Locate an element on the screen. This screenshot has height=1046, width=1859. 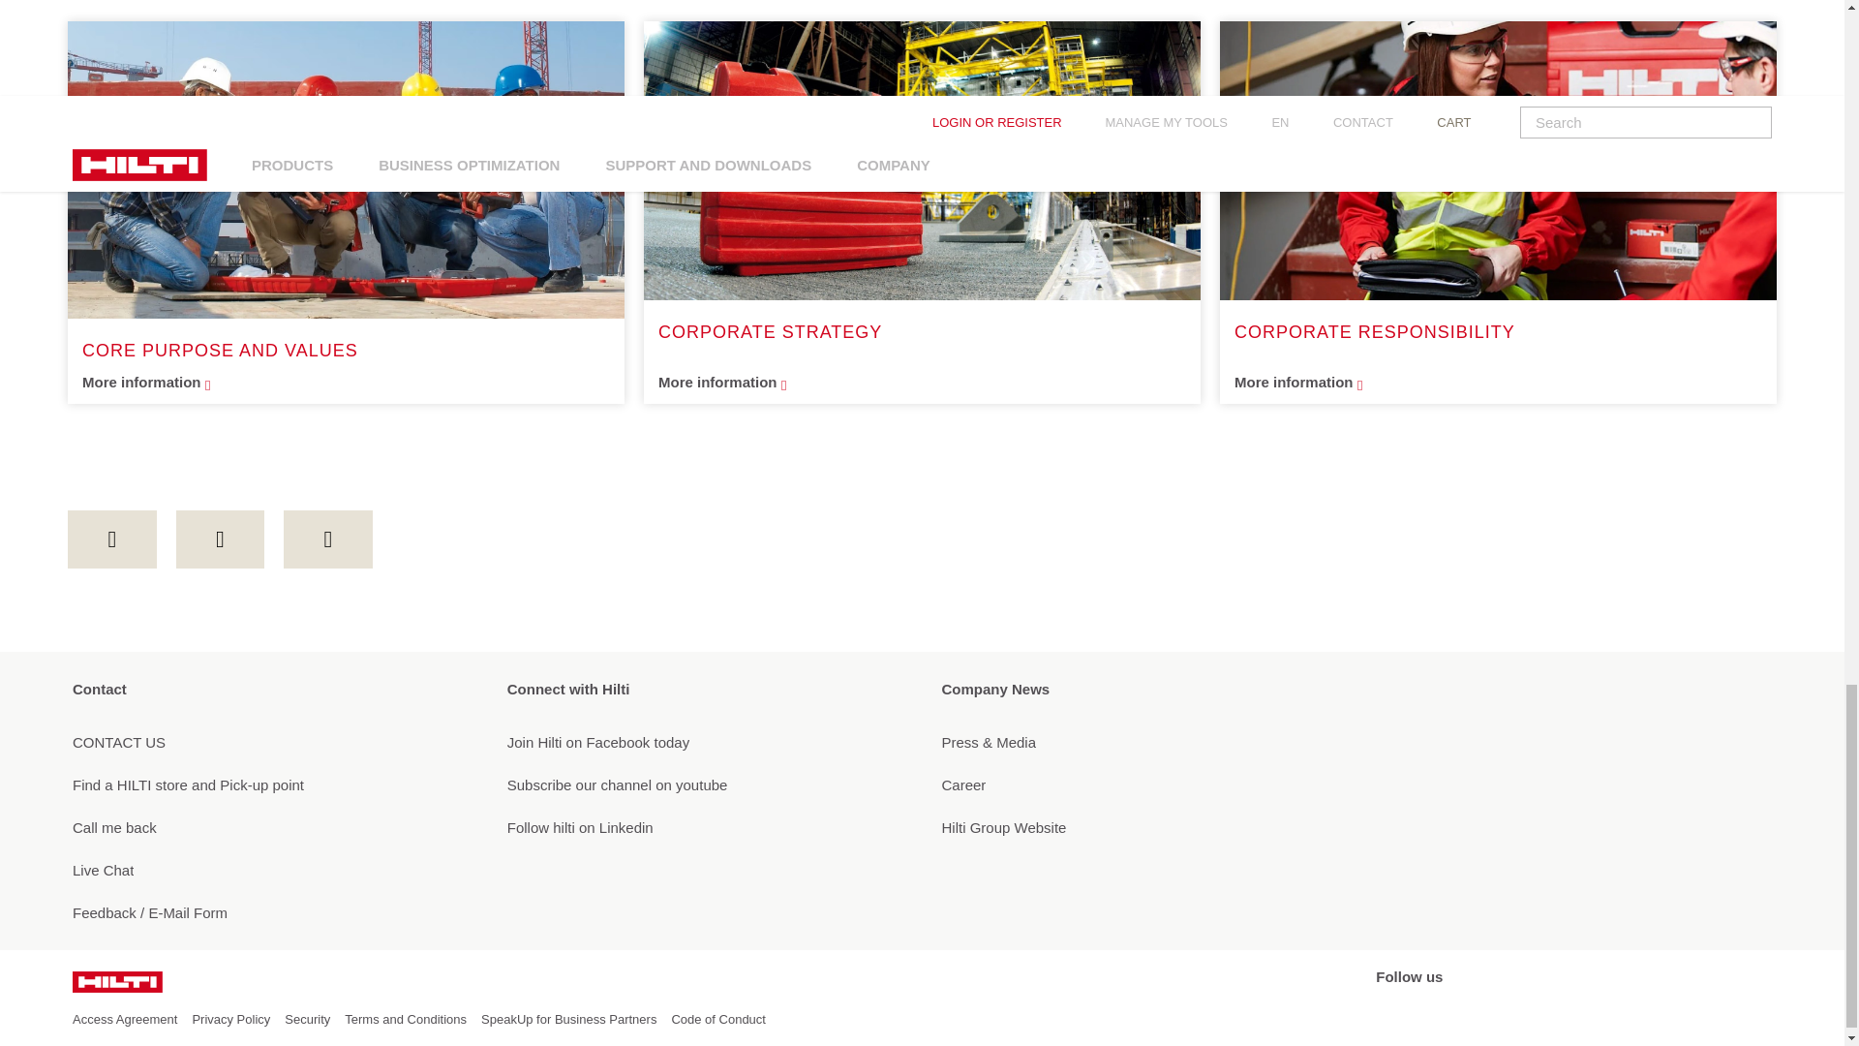
Terms and Conditions is located at coordinates (405, 1019).